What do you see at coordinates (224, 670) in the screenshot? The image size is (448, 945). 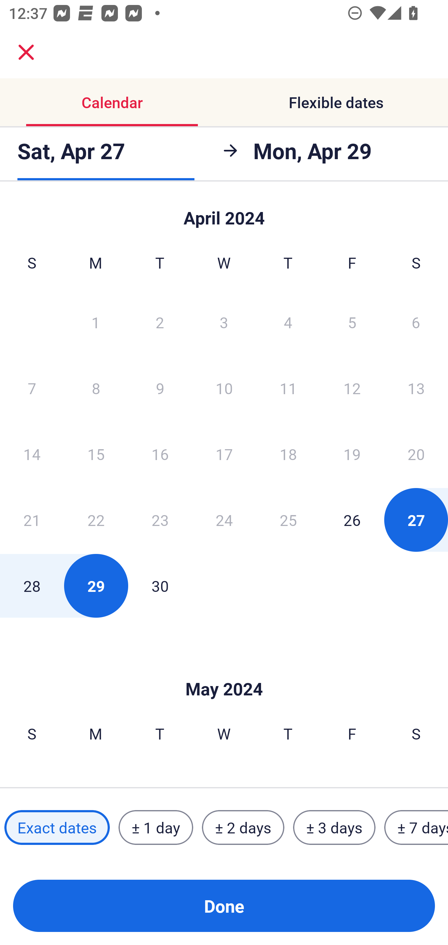 I see `Skip to Done` at bounding box center [224, 670].